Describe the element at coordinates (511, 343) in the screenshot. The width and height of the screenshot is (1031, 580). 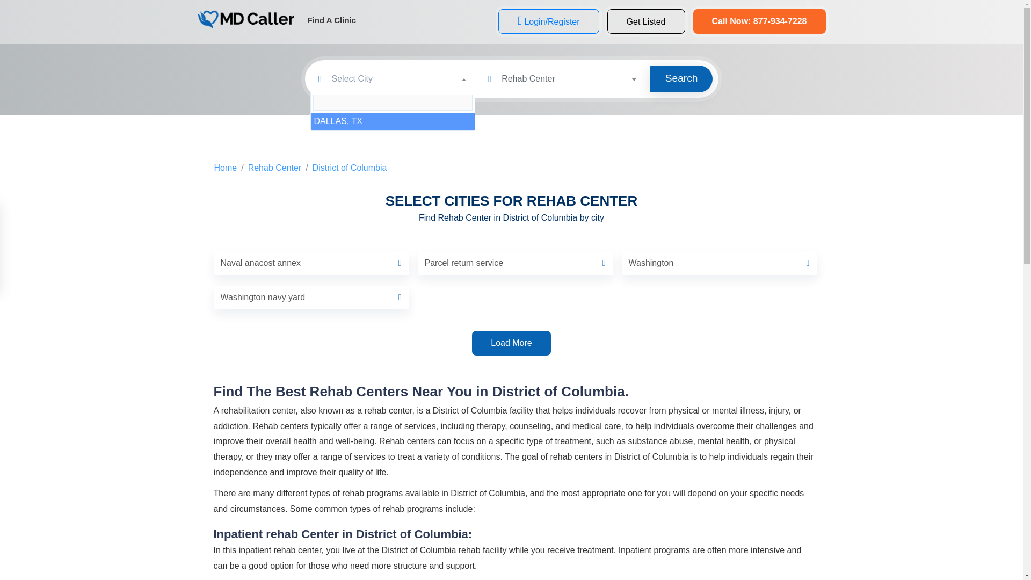
I see `Load More` at that location.